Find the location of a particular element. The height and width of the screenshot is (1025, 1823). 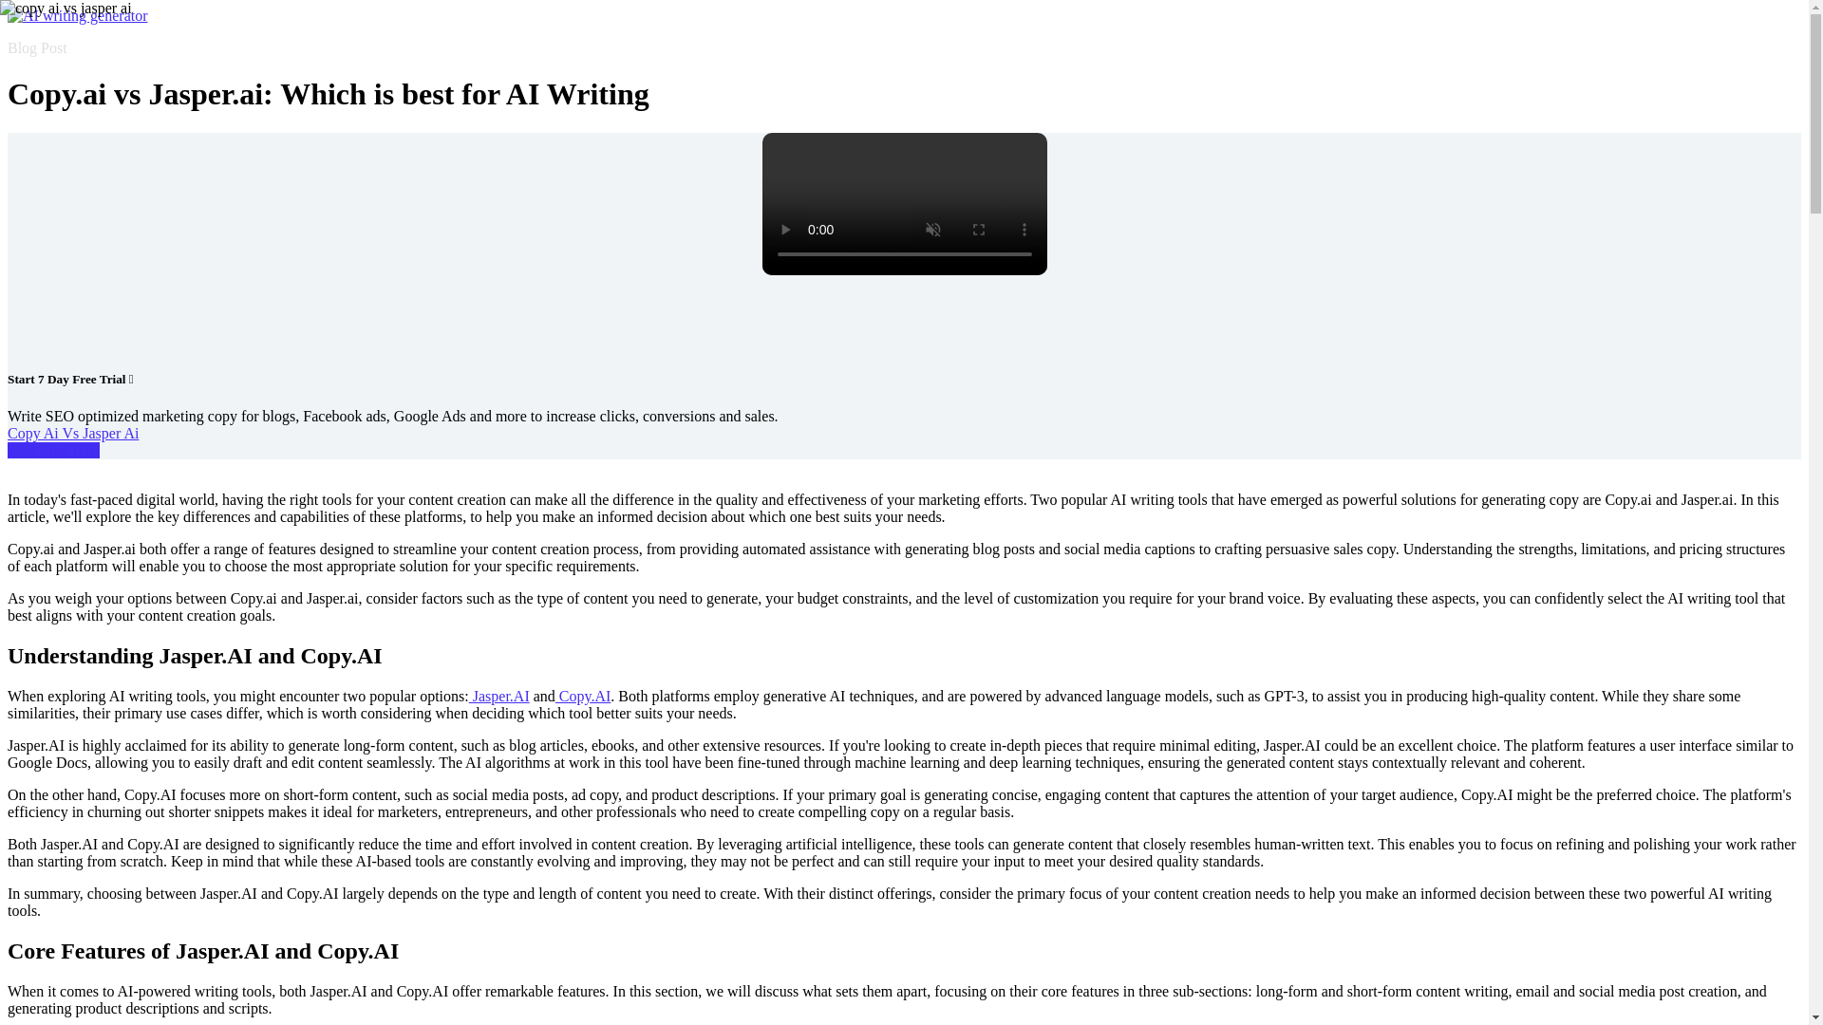

 Jasper.AI is located at coordinates (499, 695).